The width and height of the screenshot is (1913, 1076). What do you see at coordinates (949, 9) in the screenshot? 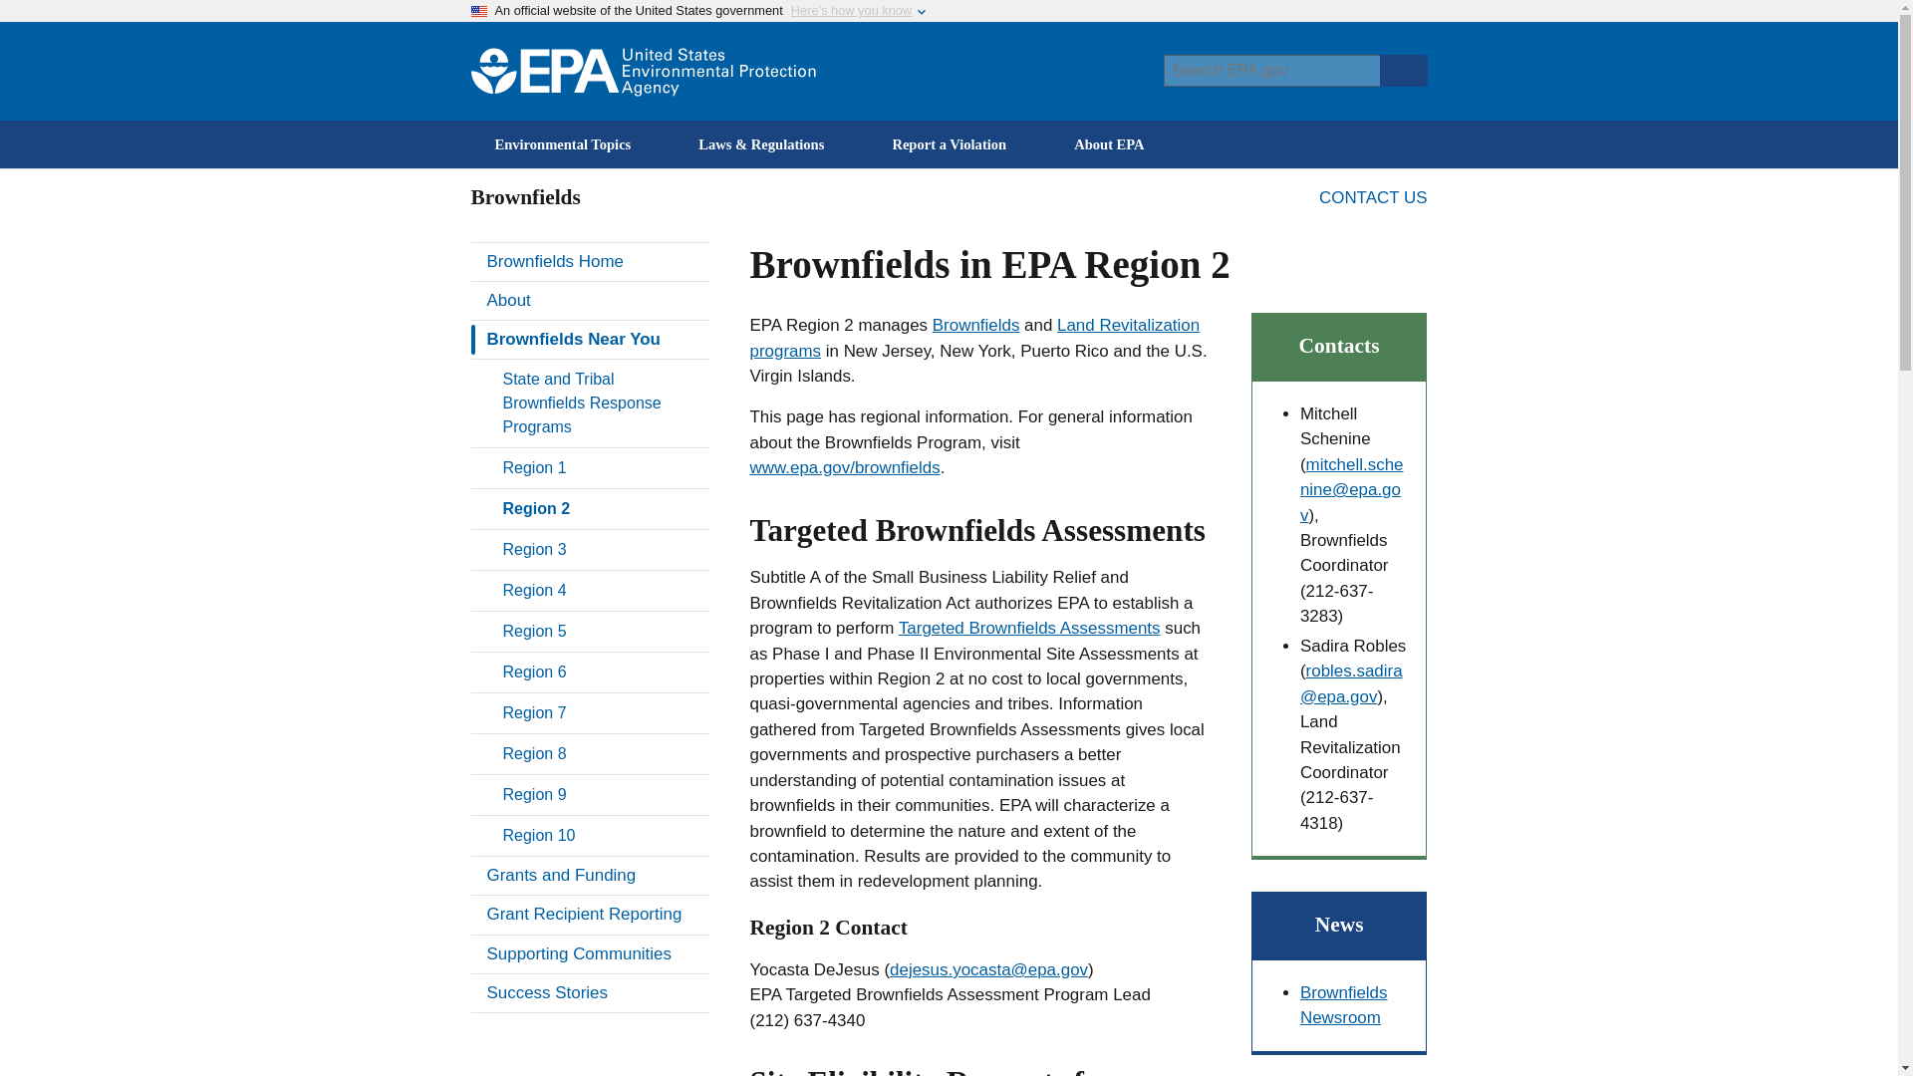
I see `Skip to main content` at bounding box center [949, 9].